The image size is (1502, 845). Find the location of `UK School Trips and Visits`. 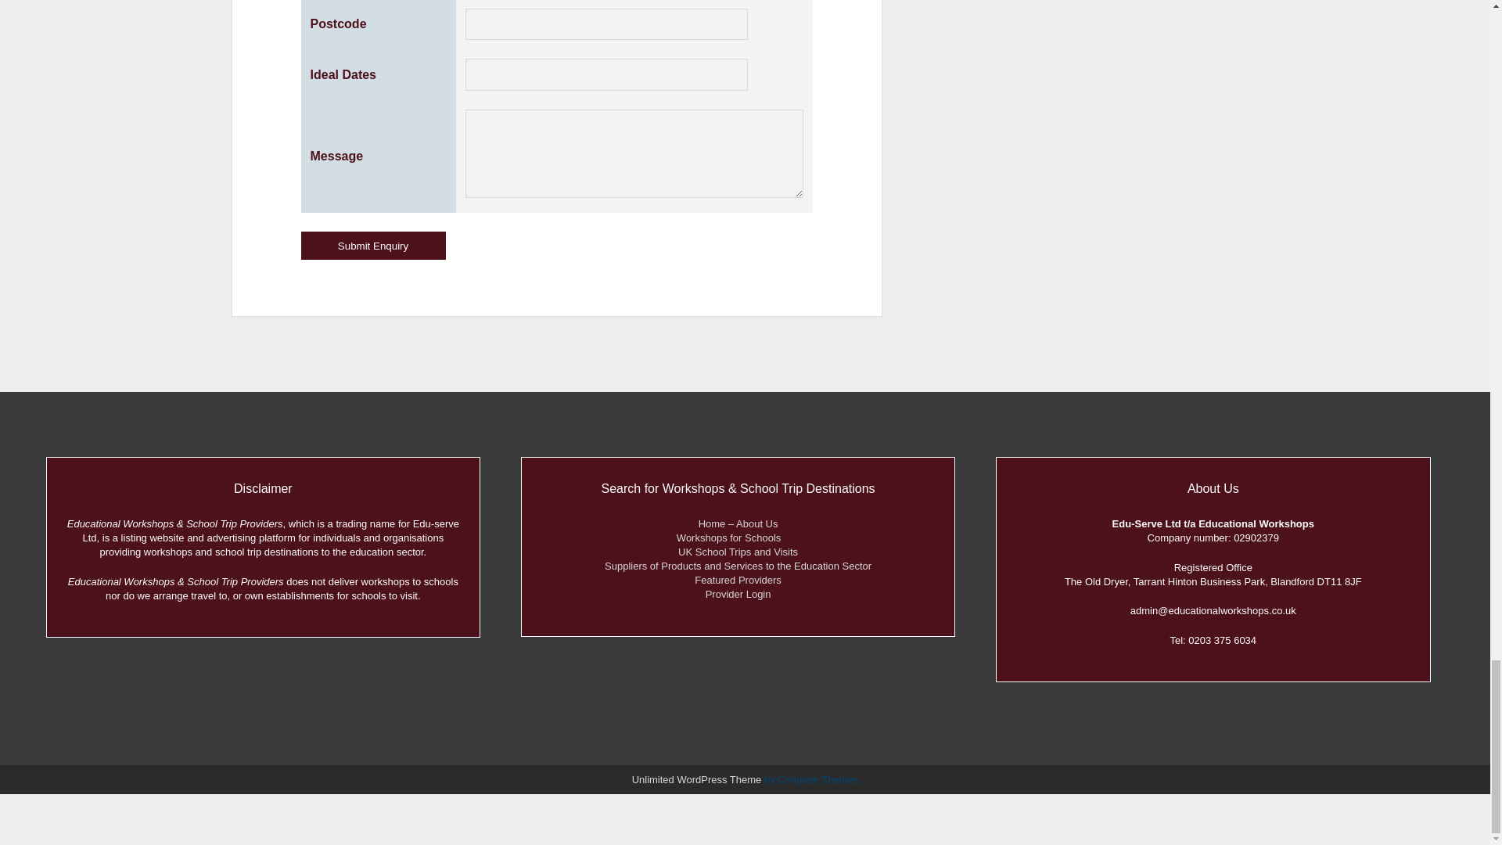

UK School Trips and Visits is located at coordinates (738, 551).